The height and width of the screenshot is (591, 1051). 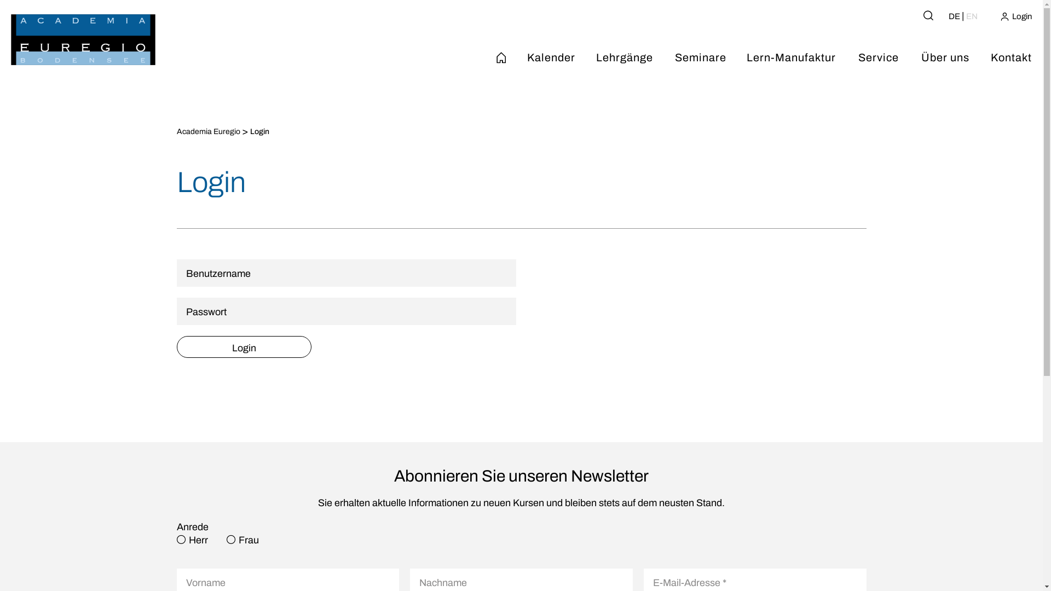 I want to click on EN, so click(x=972, y=16).